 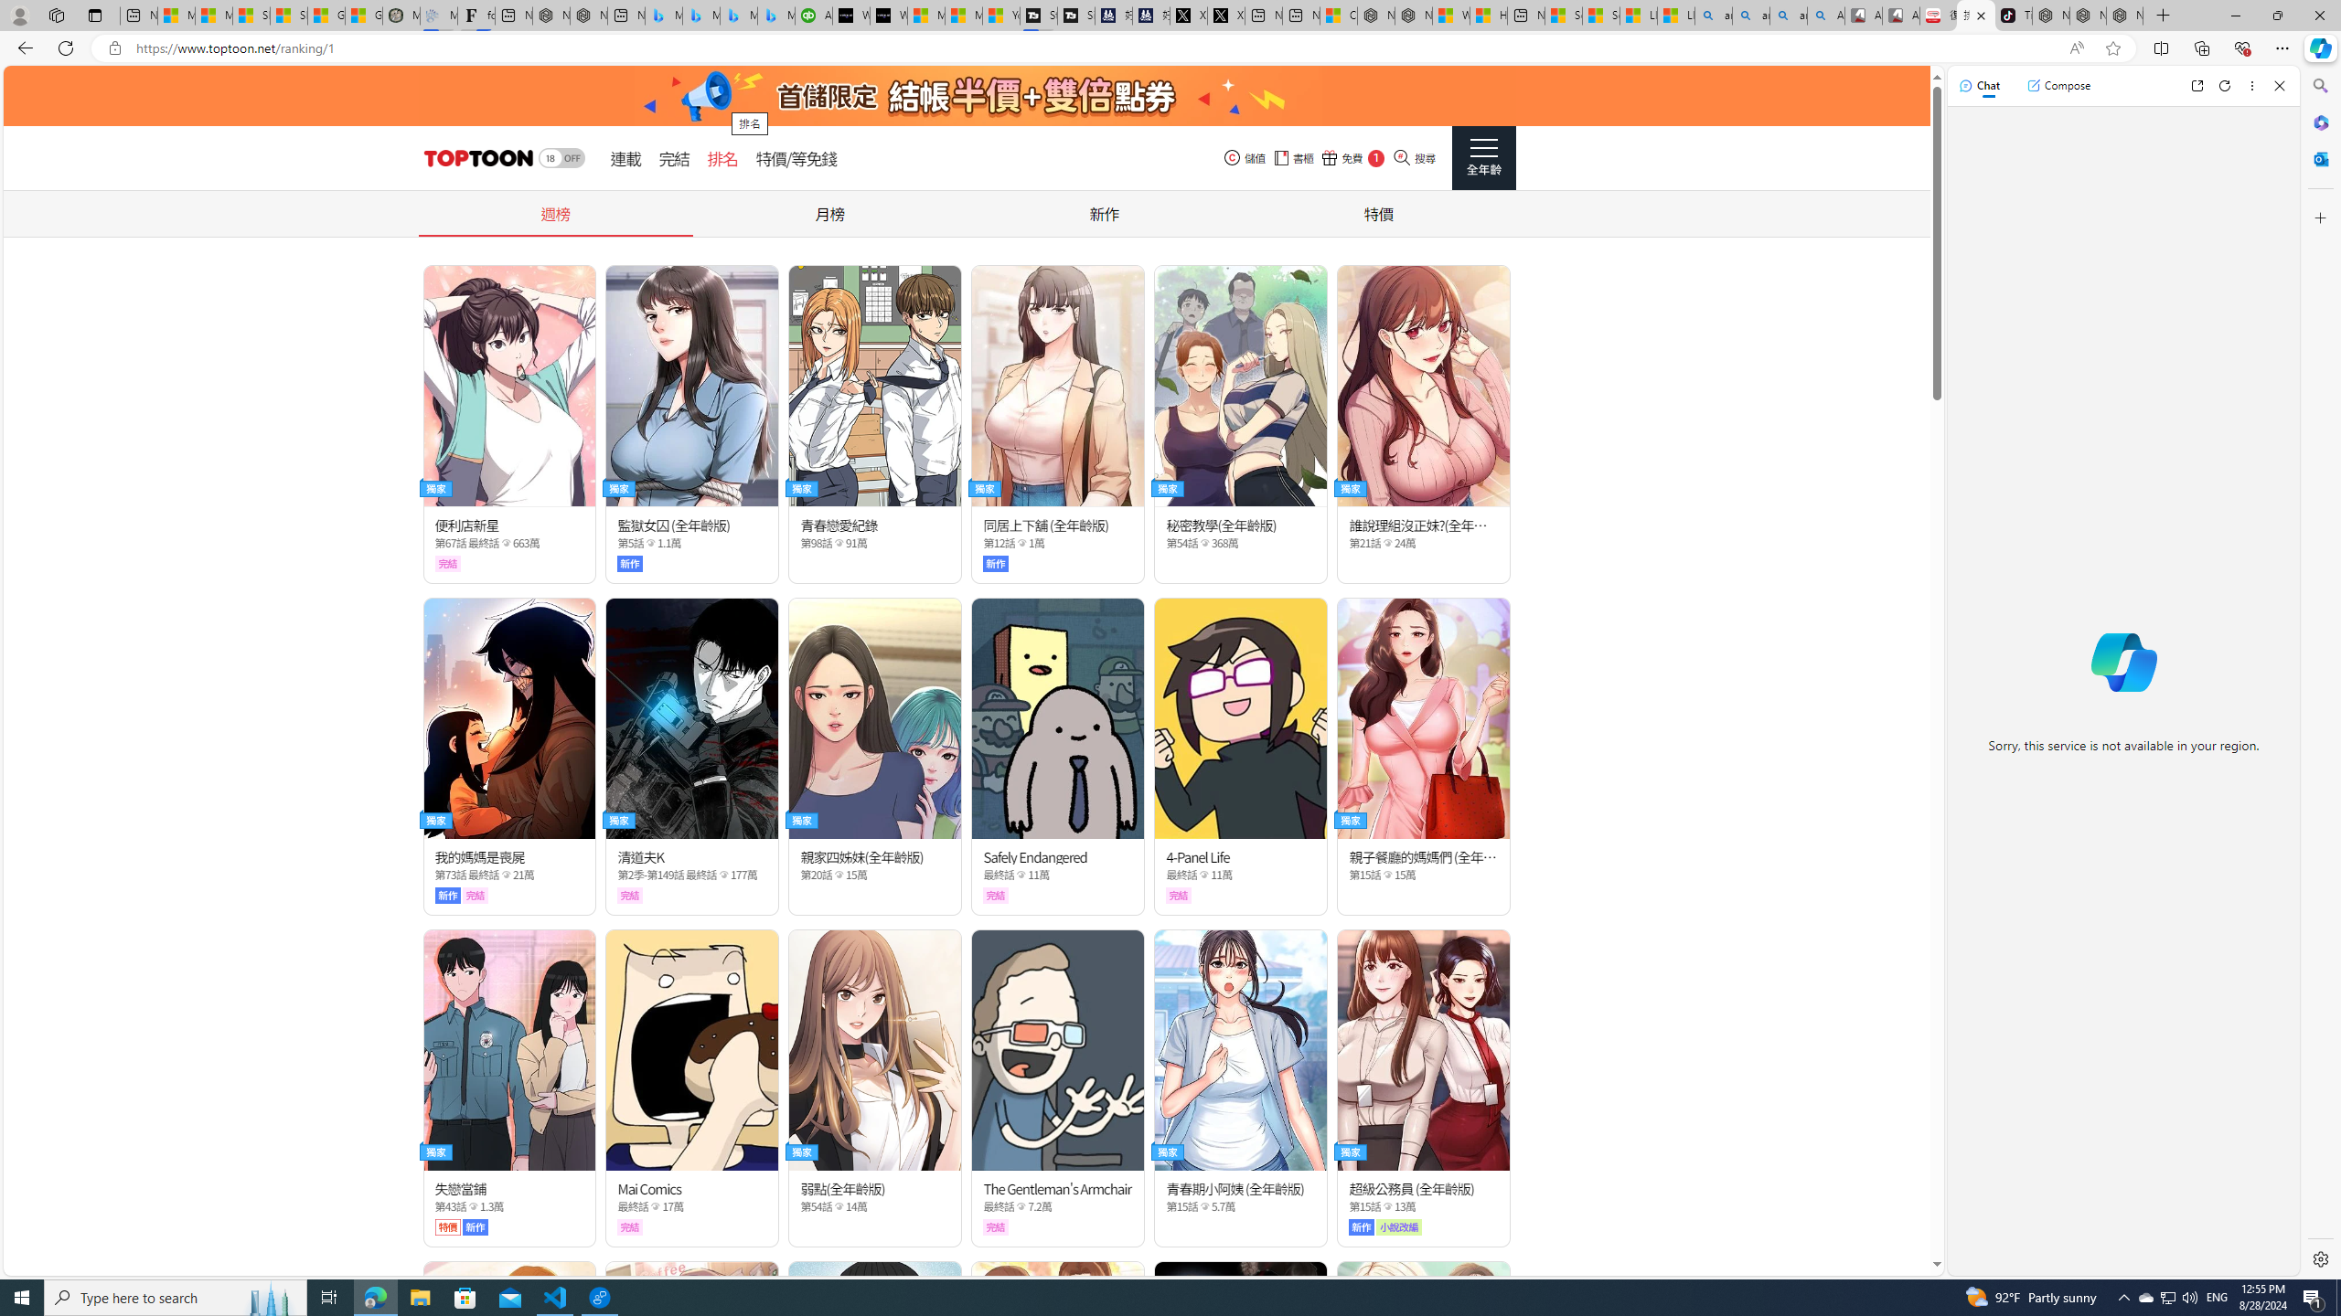 What do you see at coordinates (401, 16) in the screenshot?
I see `Manatee Mortality Statistics | FWC` at bounding box center [401, 16].